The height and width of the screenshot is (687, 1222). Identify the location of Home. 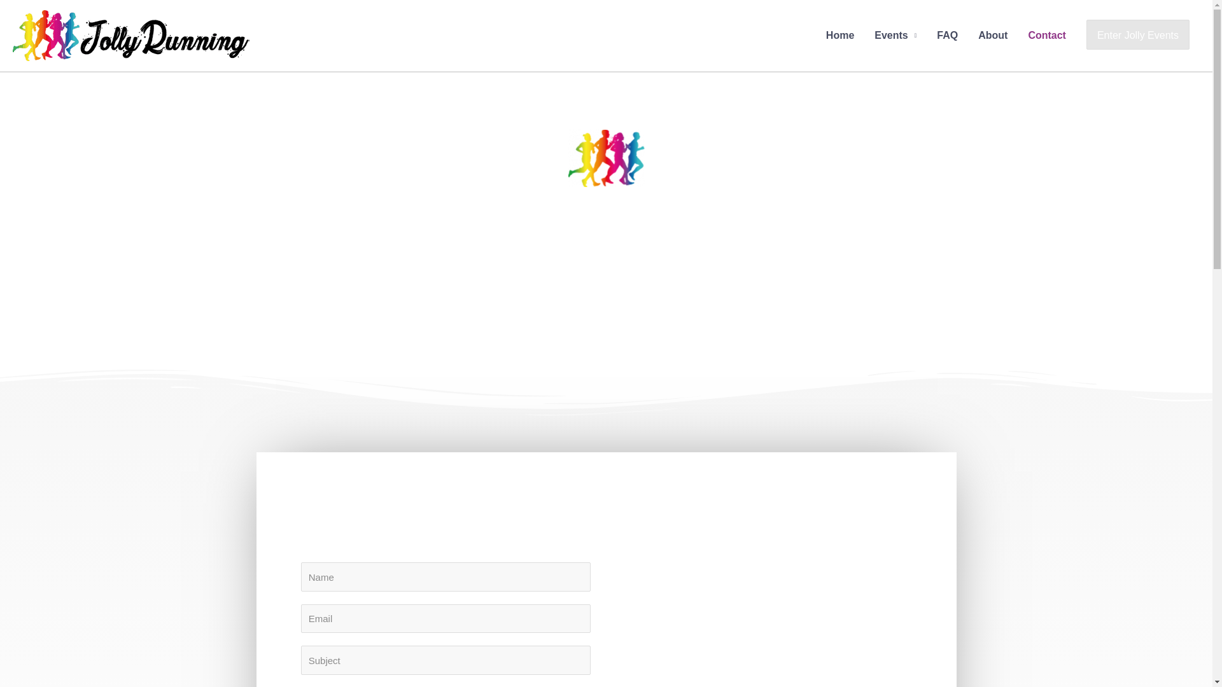
(840, 36).